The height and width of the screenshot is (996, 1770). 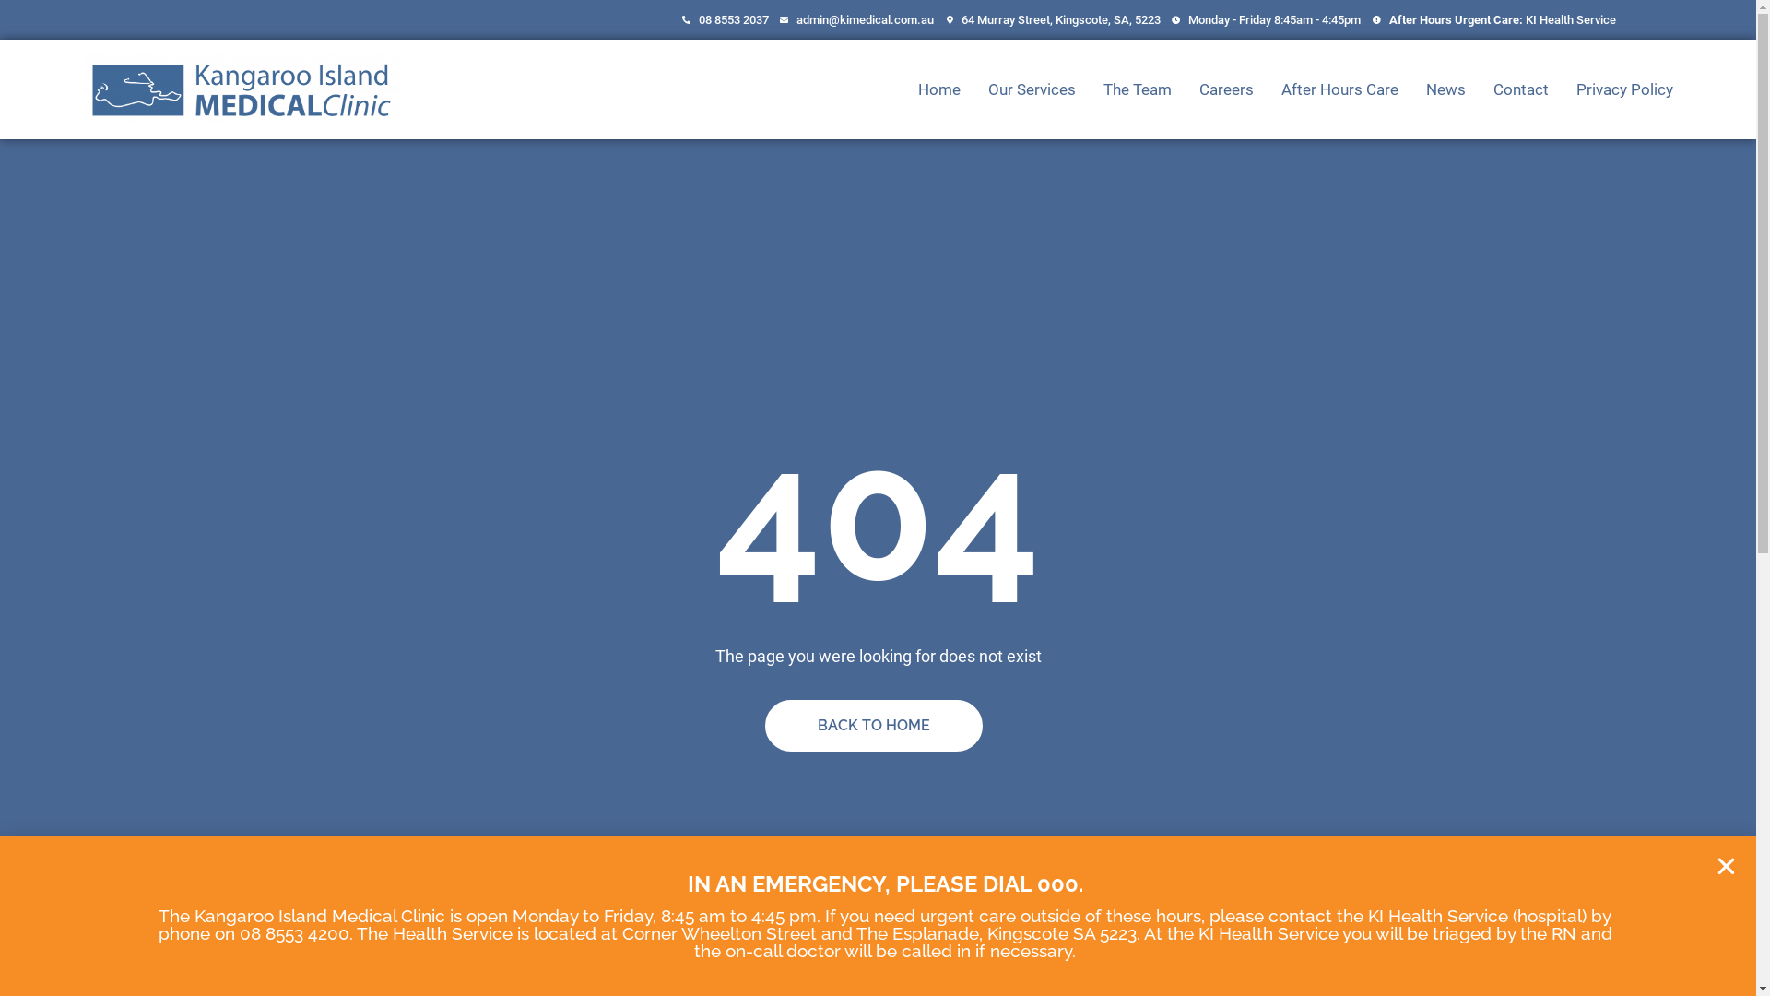 I want to click on Home, so click(x=939, y=90).